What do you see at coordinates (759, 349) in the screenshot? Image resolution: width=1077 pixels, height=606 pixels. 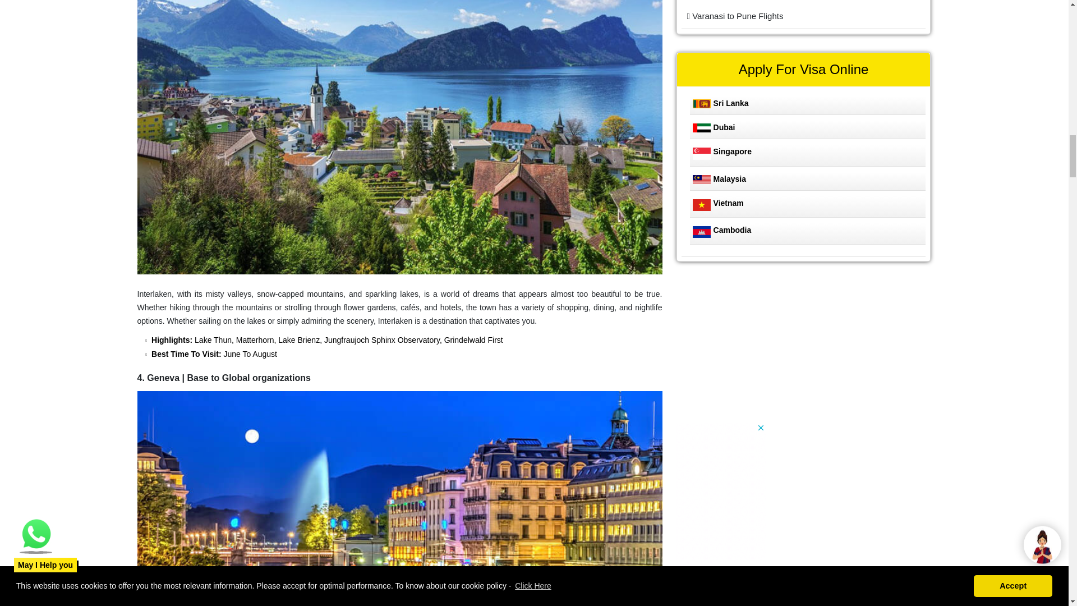 I see `advertisement` at bounding box center [759, 349].